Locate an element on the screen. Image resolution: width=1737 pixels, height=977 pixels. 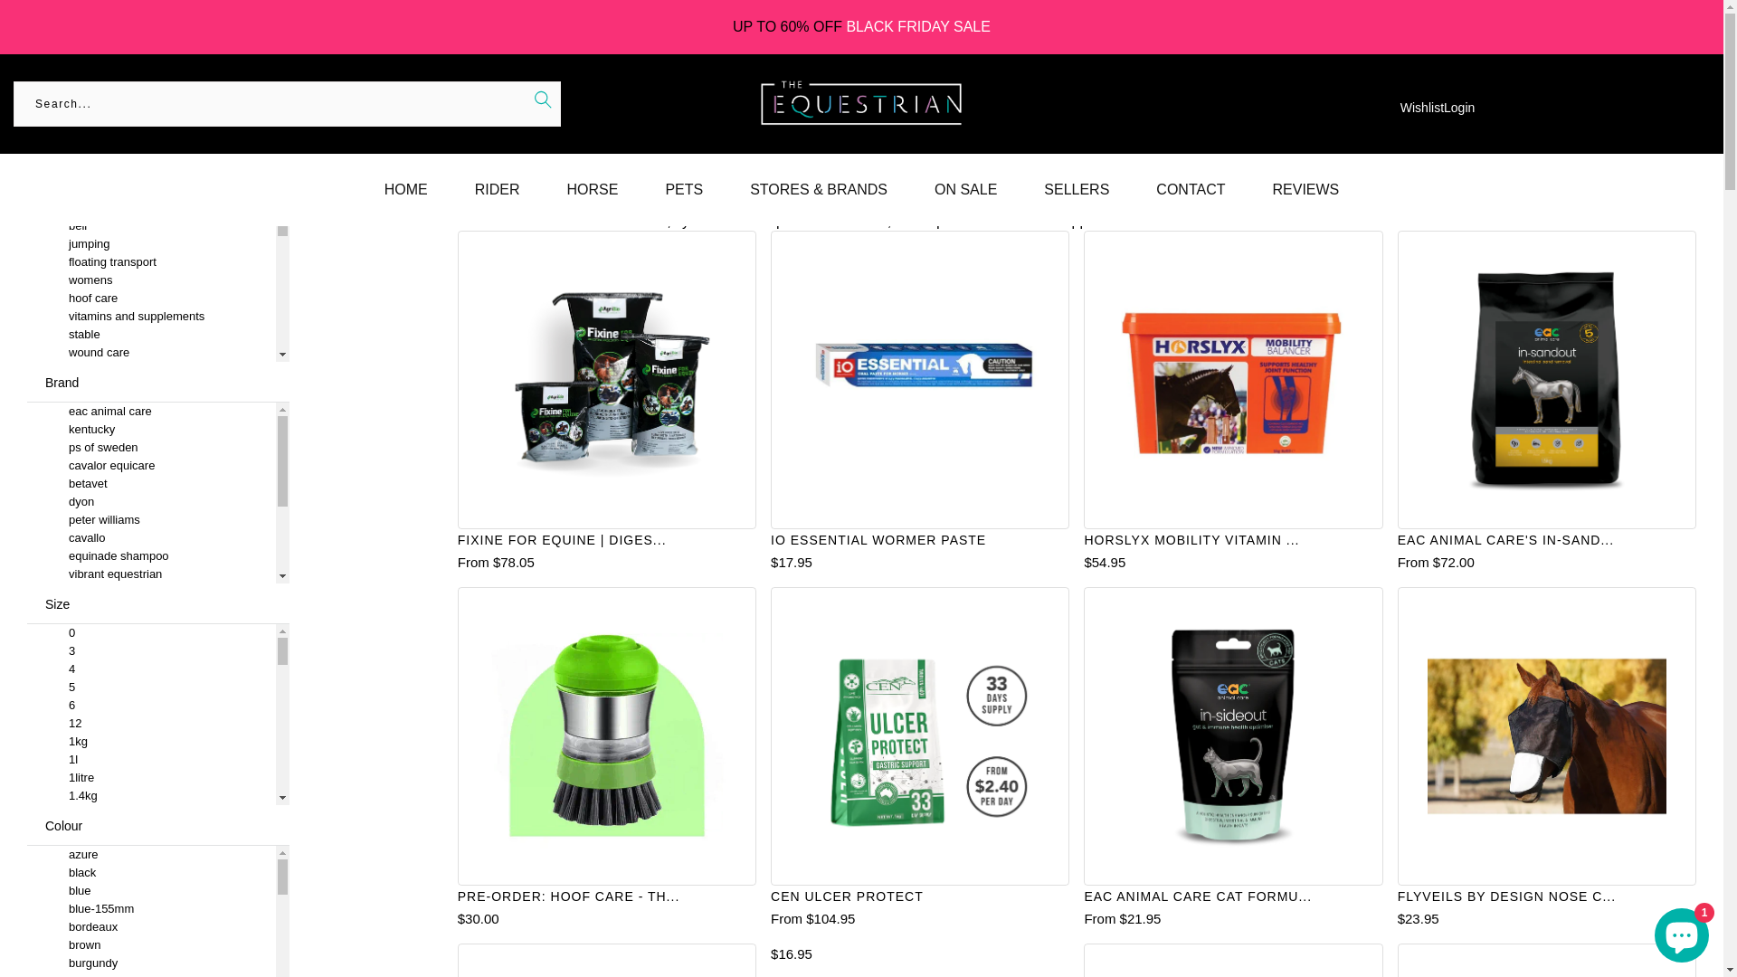
HORSLYX MOBILITY VITAMIN ... is located at coordinates (1191, 540).